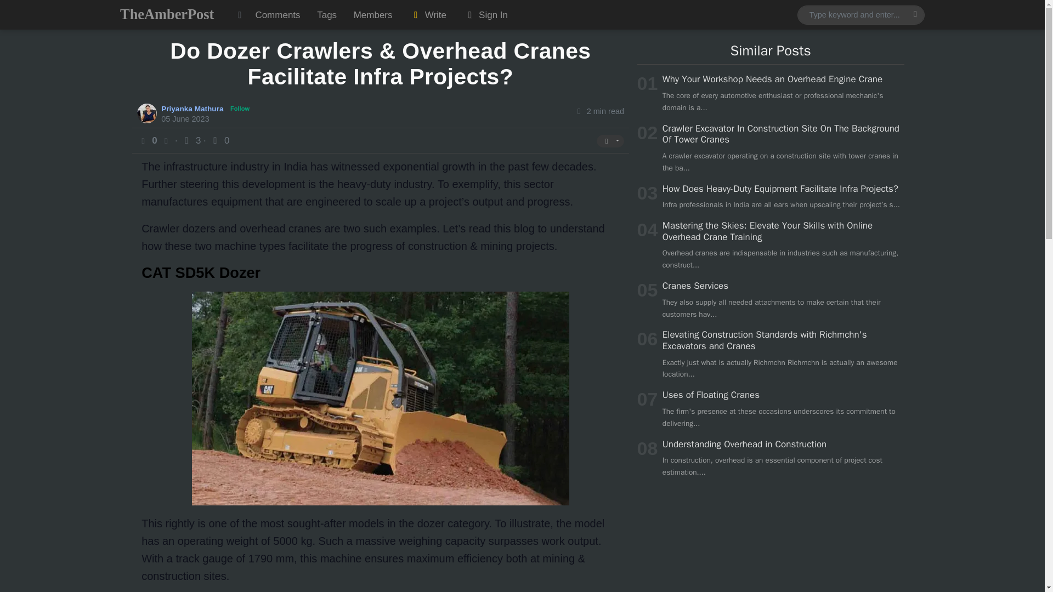 This screenshot has height=592, width=1053. What do you see at coordinates (695, 286) in the screenshot?
I see `Cranes Services` at bounding box center [695, 286].